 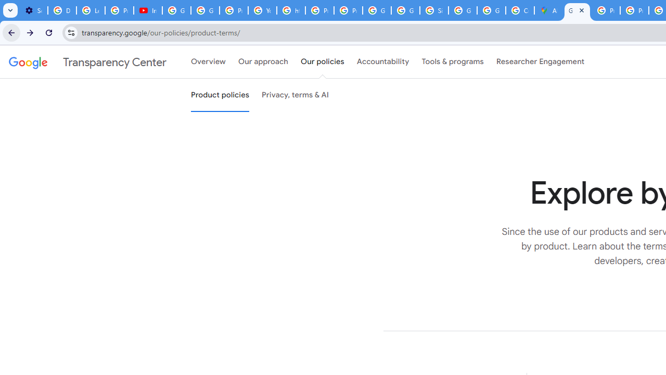 What do you see at coordinates (606, 10) in the screenshot?
I see `Privacy Help Center - Policies Help` at bounding box center [606, 10].